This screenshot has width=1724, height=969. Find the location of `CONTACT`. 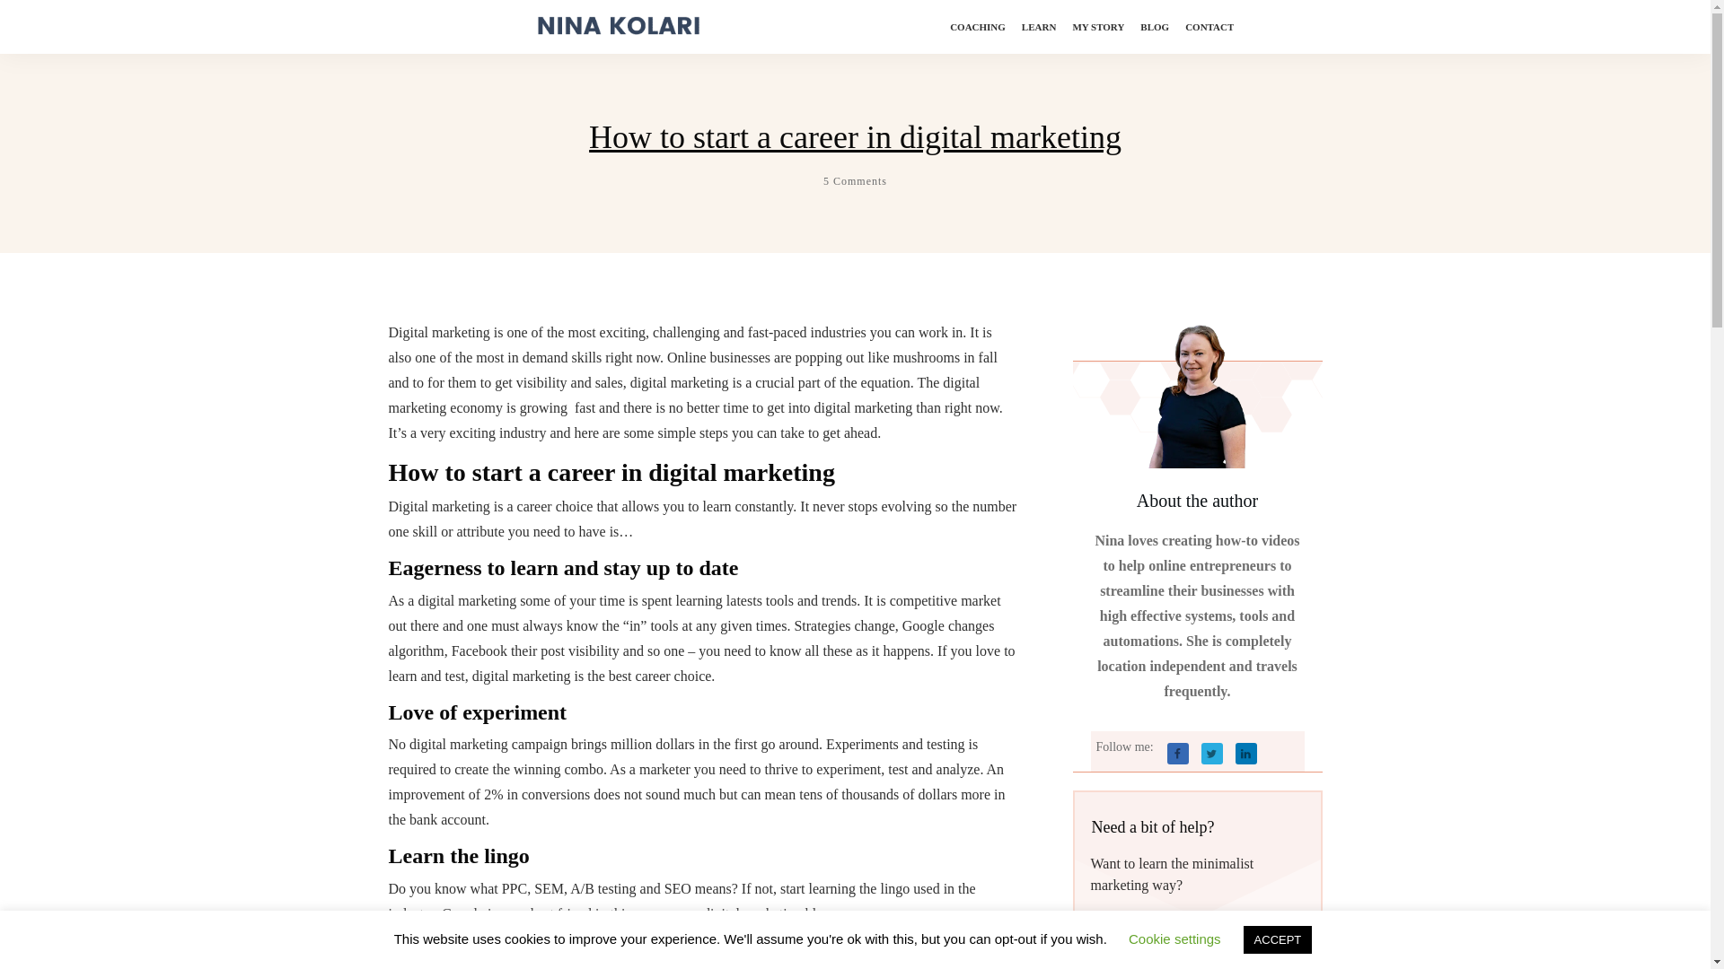

CONTACT is located at coordinates (1209, 27).